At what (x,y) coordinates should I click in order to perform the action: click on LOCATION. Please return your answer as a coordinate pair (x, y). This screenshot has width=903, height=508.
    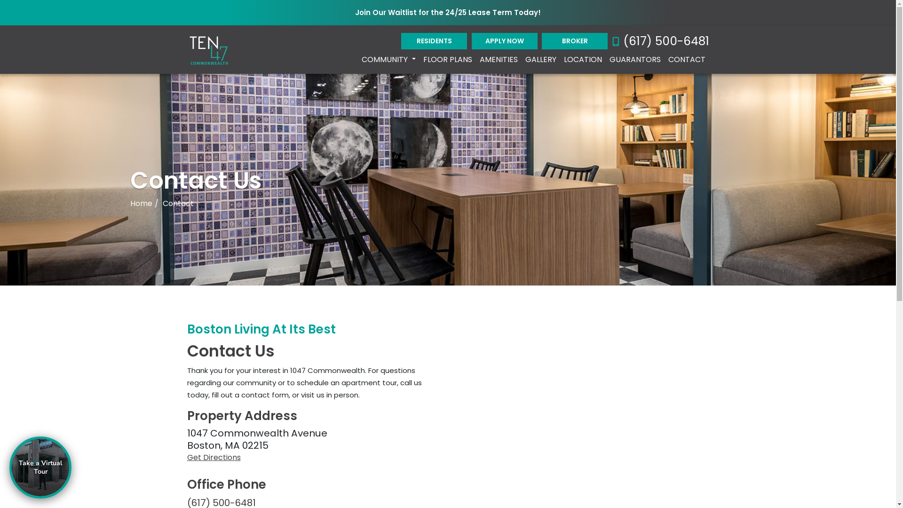
    Looking at the image, I should click on (582, 59).